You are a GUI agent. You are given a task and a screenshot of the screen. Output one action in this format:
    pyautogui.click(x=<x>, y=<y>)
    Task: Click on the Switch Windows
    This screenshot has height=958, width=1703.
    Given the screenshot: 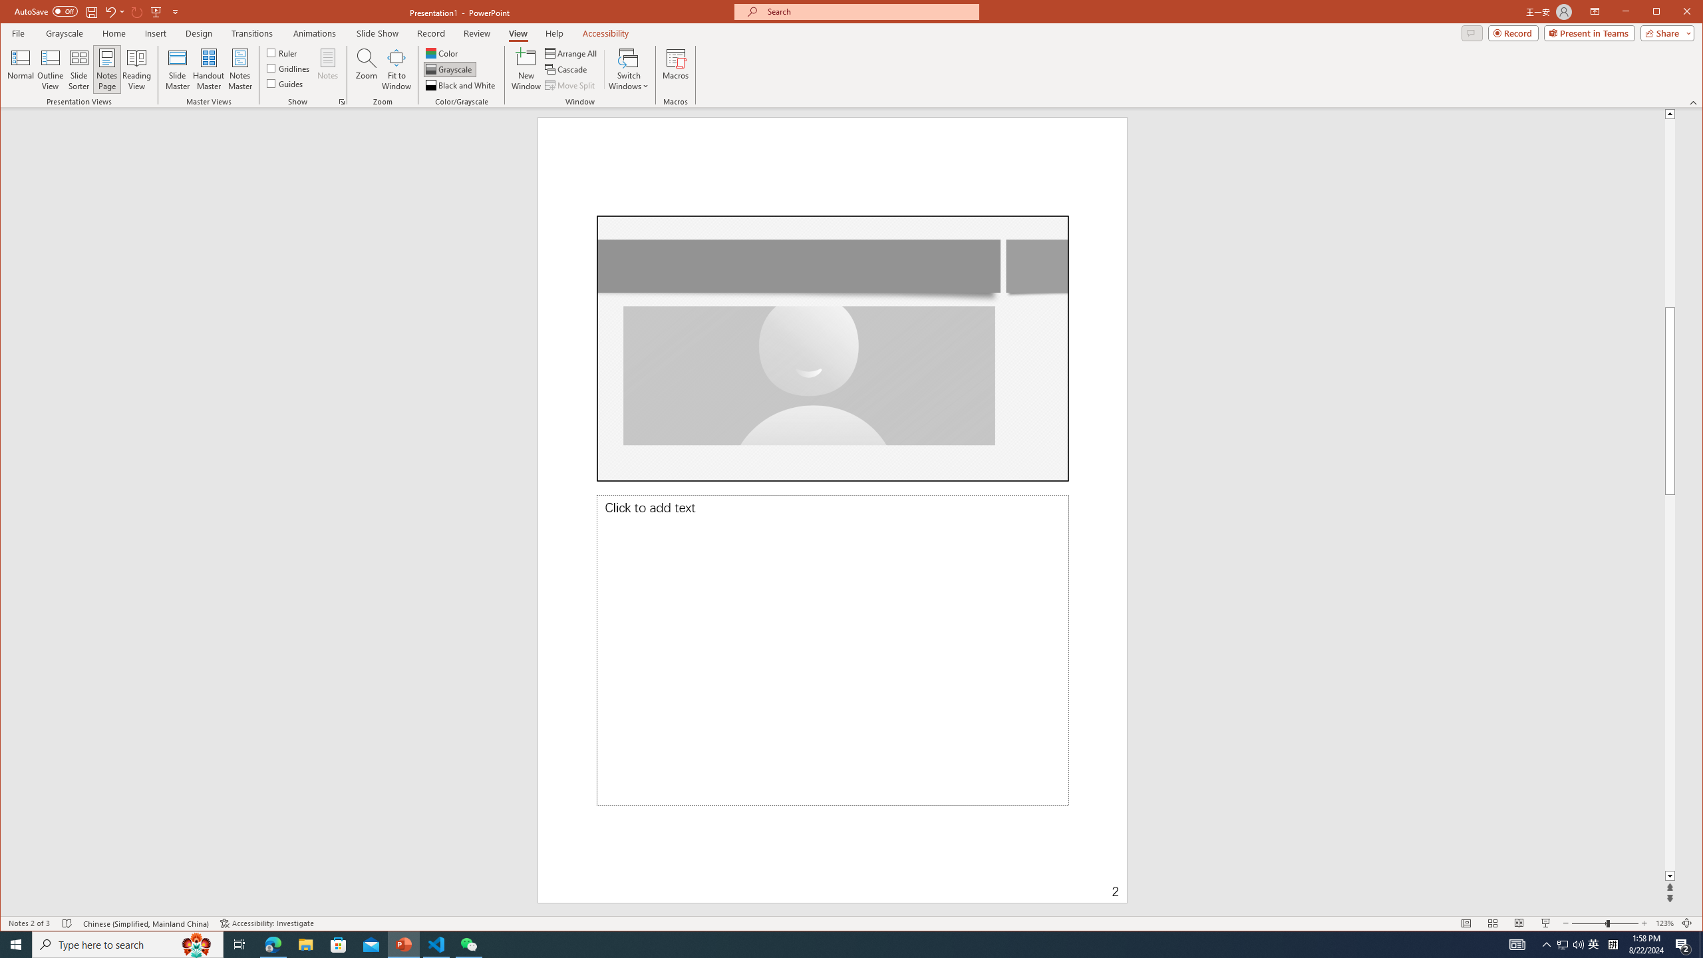 What is the action you would take?
    pyautogui.click(x=629, y=69)
    